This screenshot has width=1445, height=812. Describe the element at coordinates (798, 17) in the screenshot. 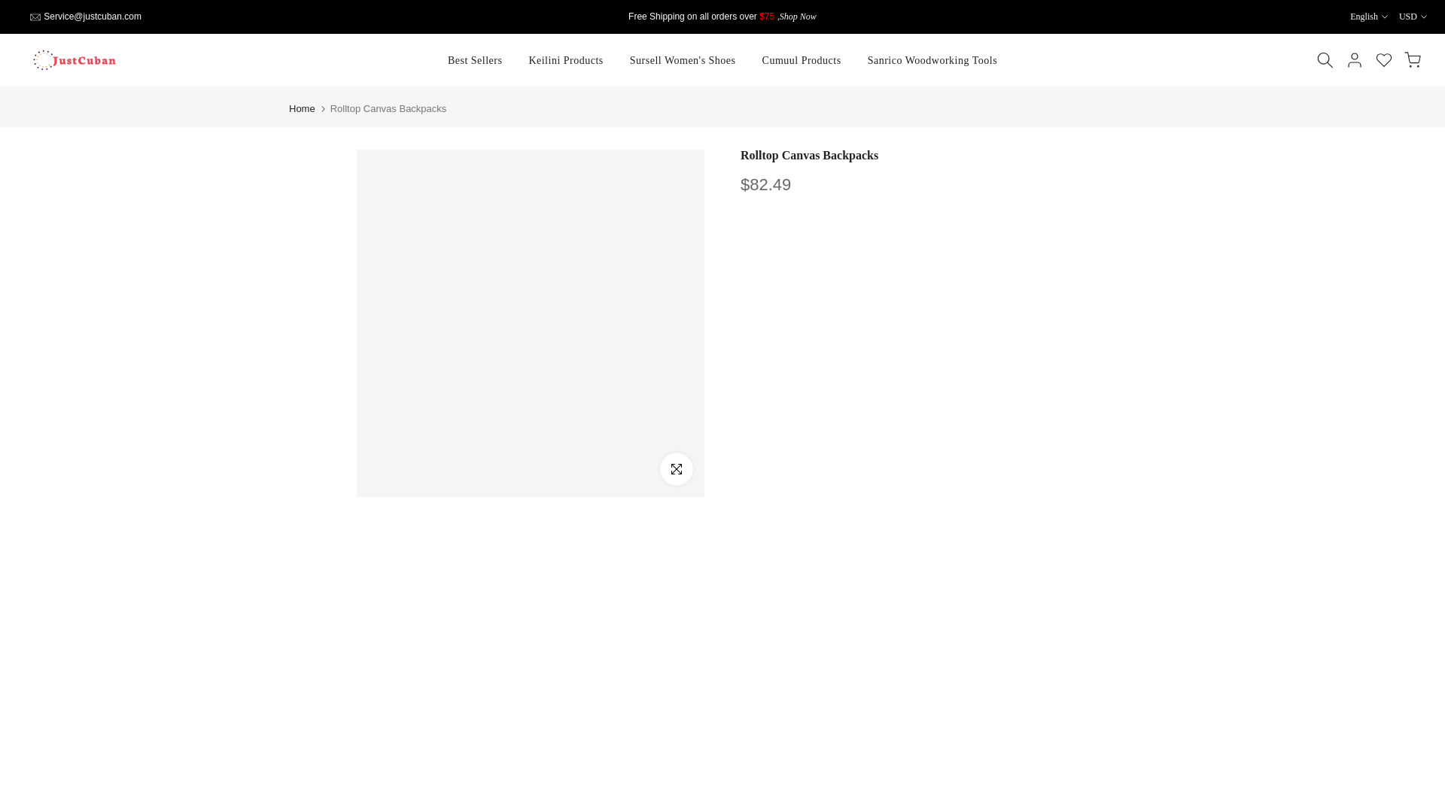

I see `Shop Now` at that location.